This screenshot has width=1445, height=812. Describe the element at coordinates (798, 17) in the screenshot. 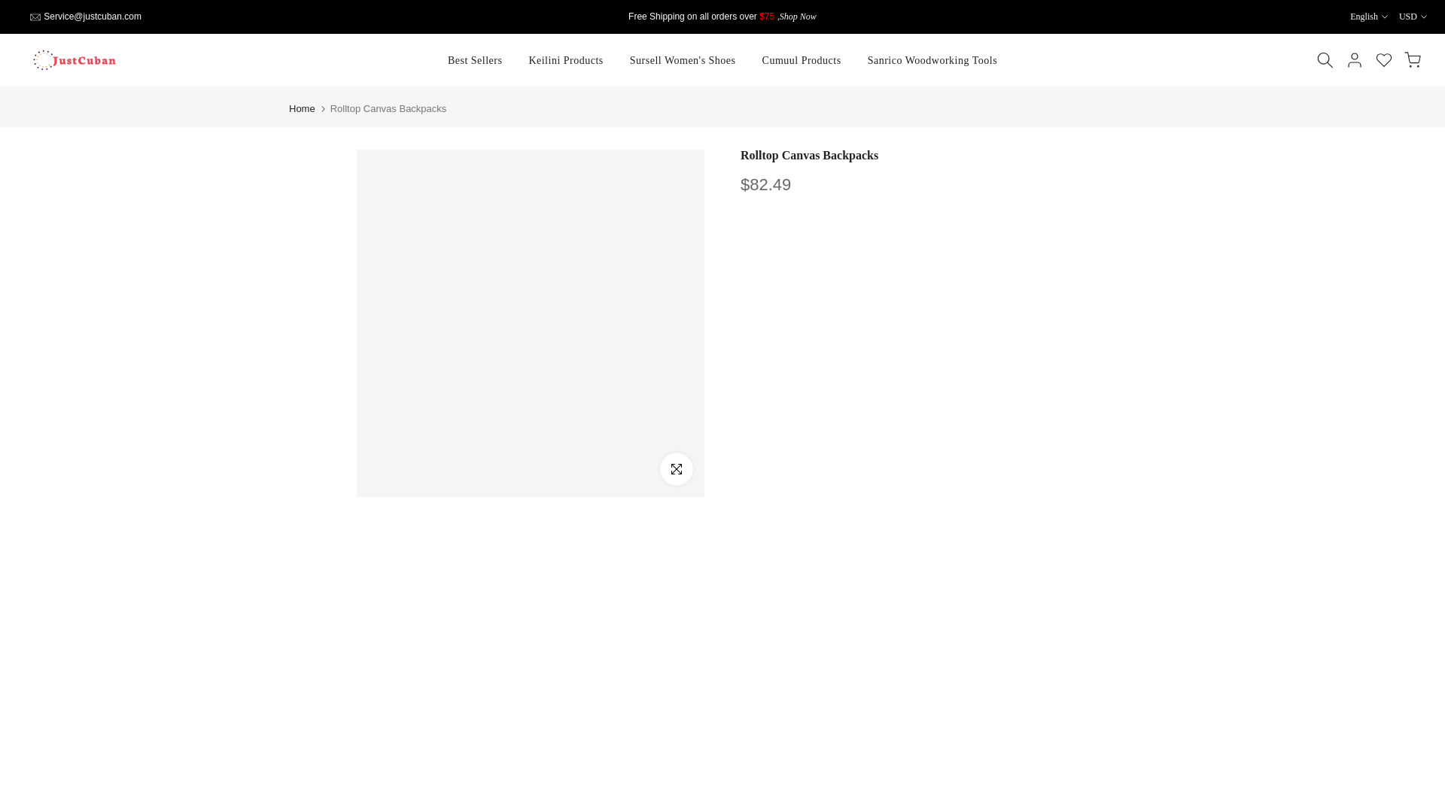

I see `Shop Now` at that location.